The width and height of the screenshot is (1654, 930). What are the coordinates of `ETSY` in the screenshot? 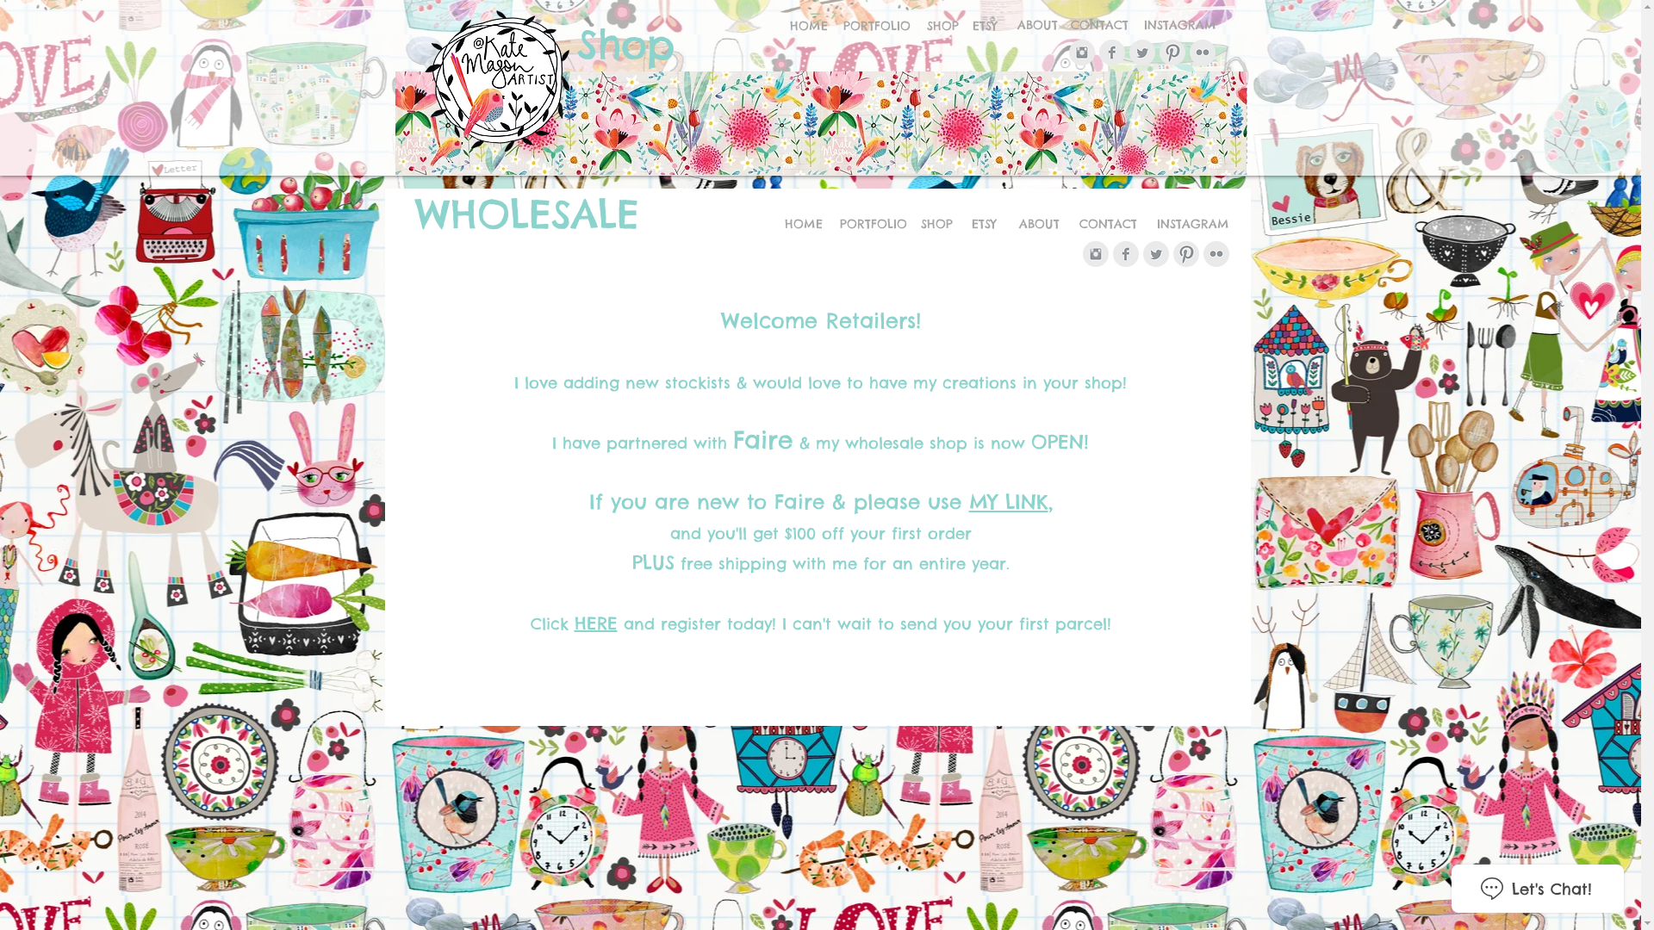 It's located at (984, 225).